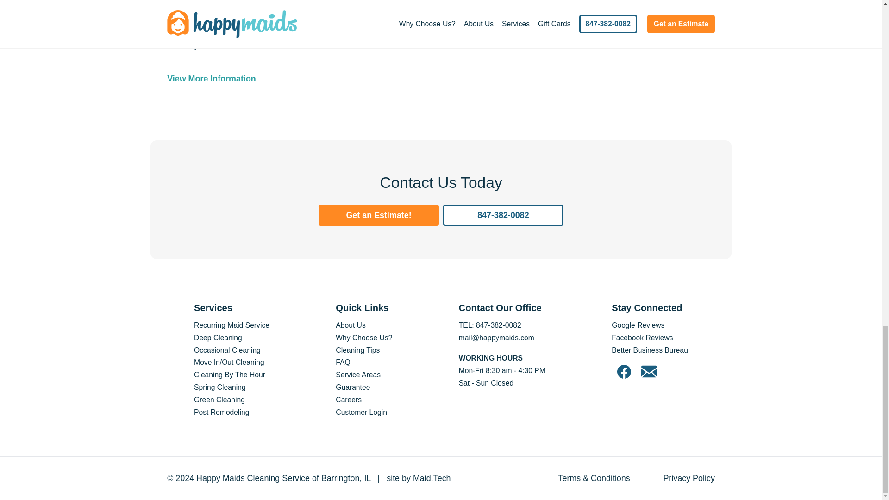  I want to click on Service Areas, so click(358, 375).